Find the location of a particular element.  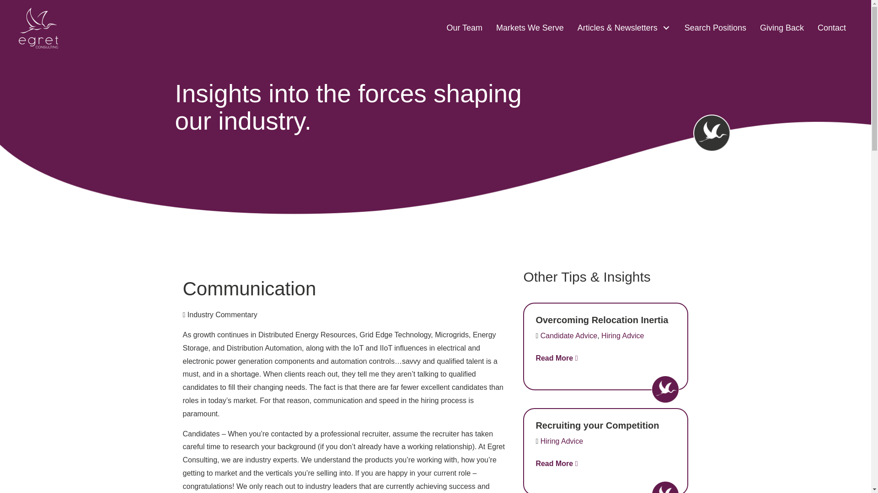

Candidate Advice is located at coordinates (569, 336).